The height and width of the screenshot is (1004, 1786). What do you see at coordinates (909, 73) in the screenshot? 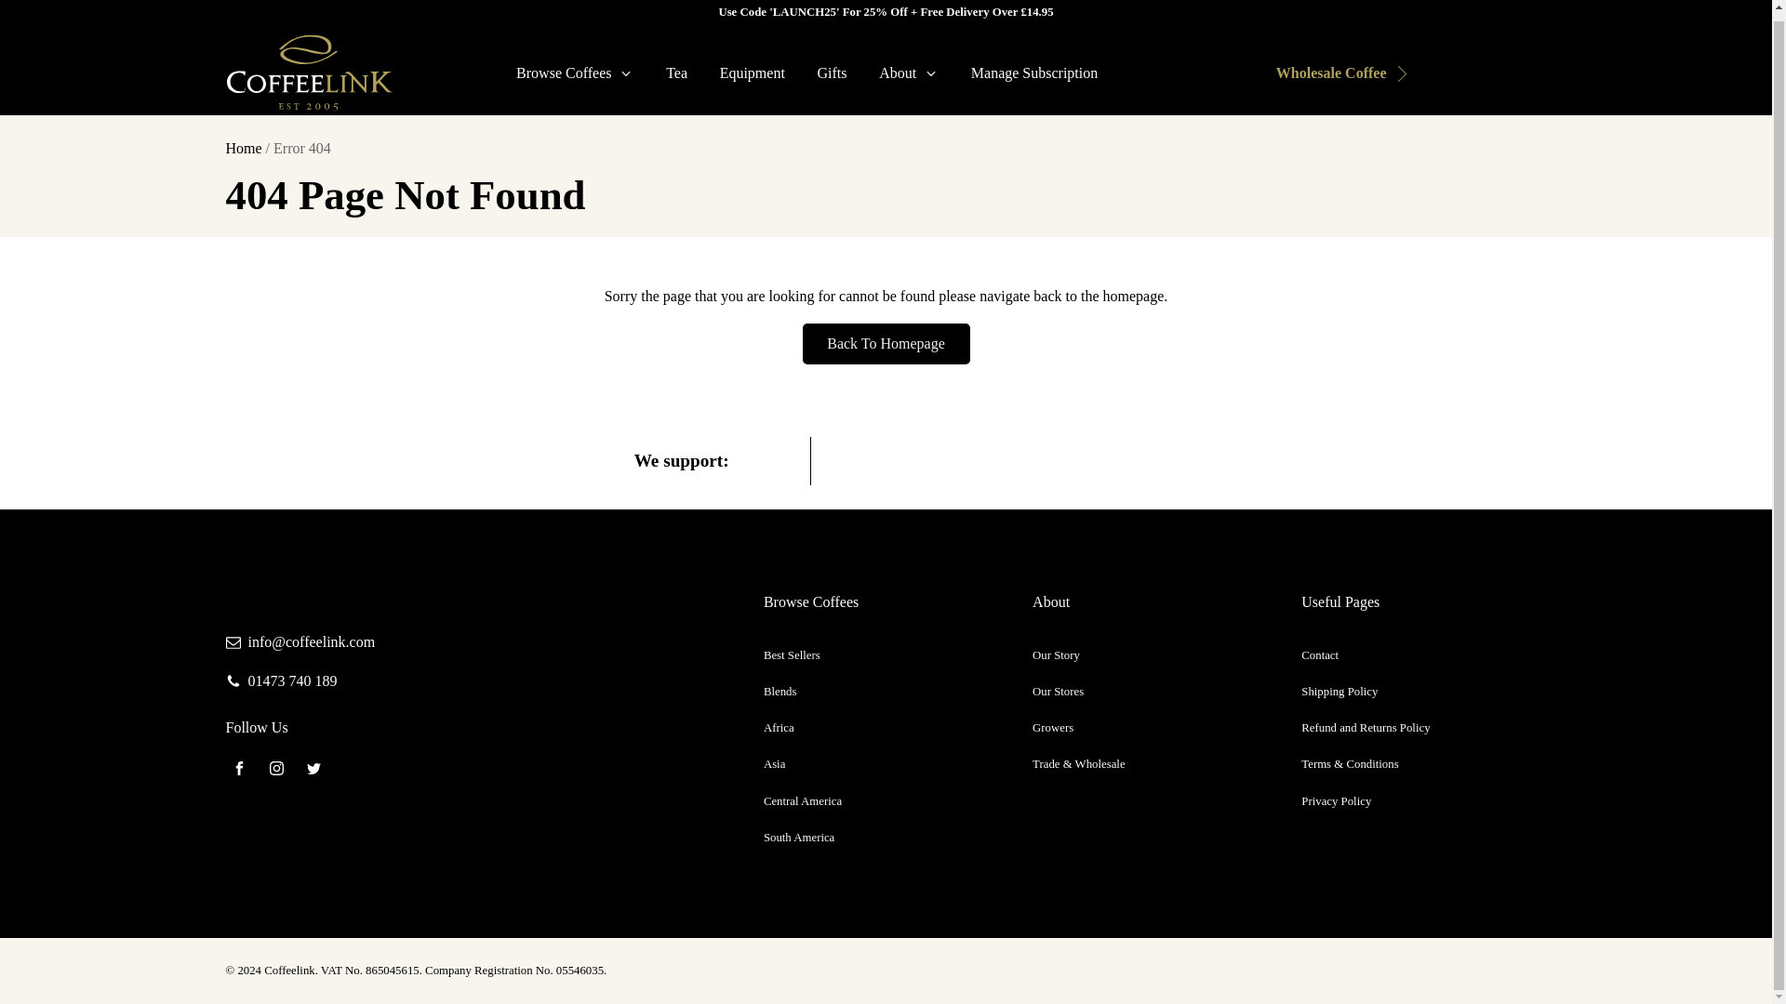
I see `About` at bounding box center [909, 73].